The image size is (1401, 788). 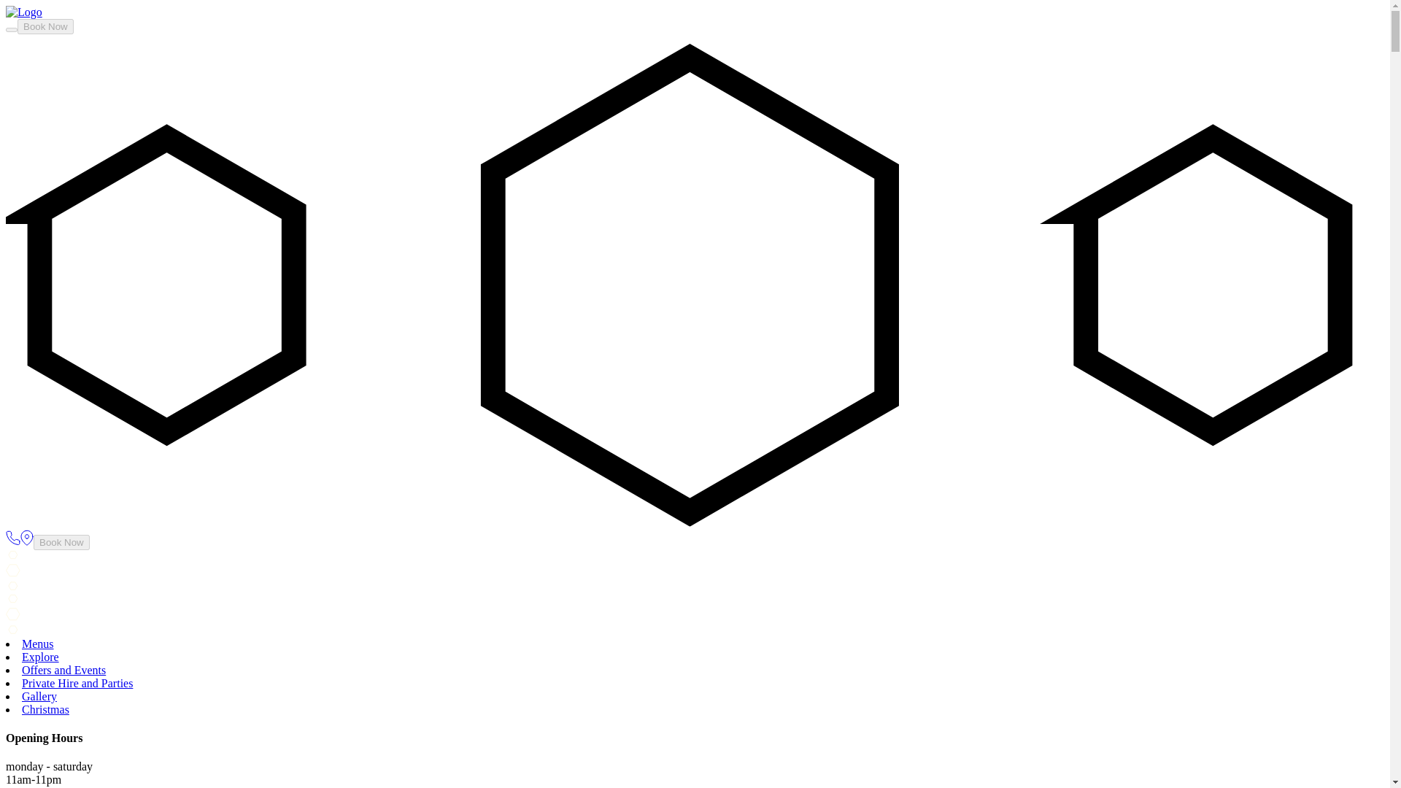 What do you see at coordinates (40, 657) in the screenshot?
I see `Explore` at bounding box center [40, 657].